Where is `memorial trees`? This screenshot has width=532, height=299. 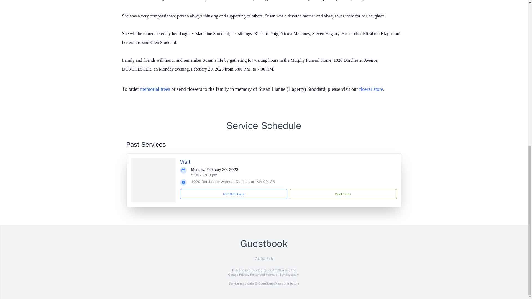 memorial trees is located at coordinates (155, 89).